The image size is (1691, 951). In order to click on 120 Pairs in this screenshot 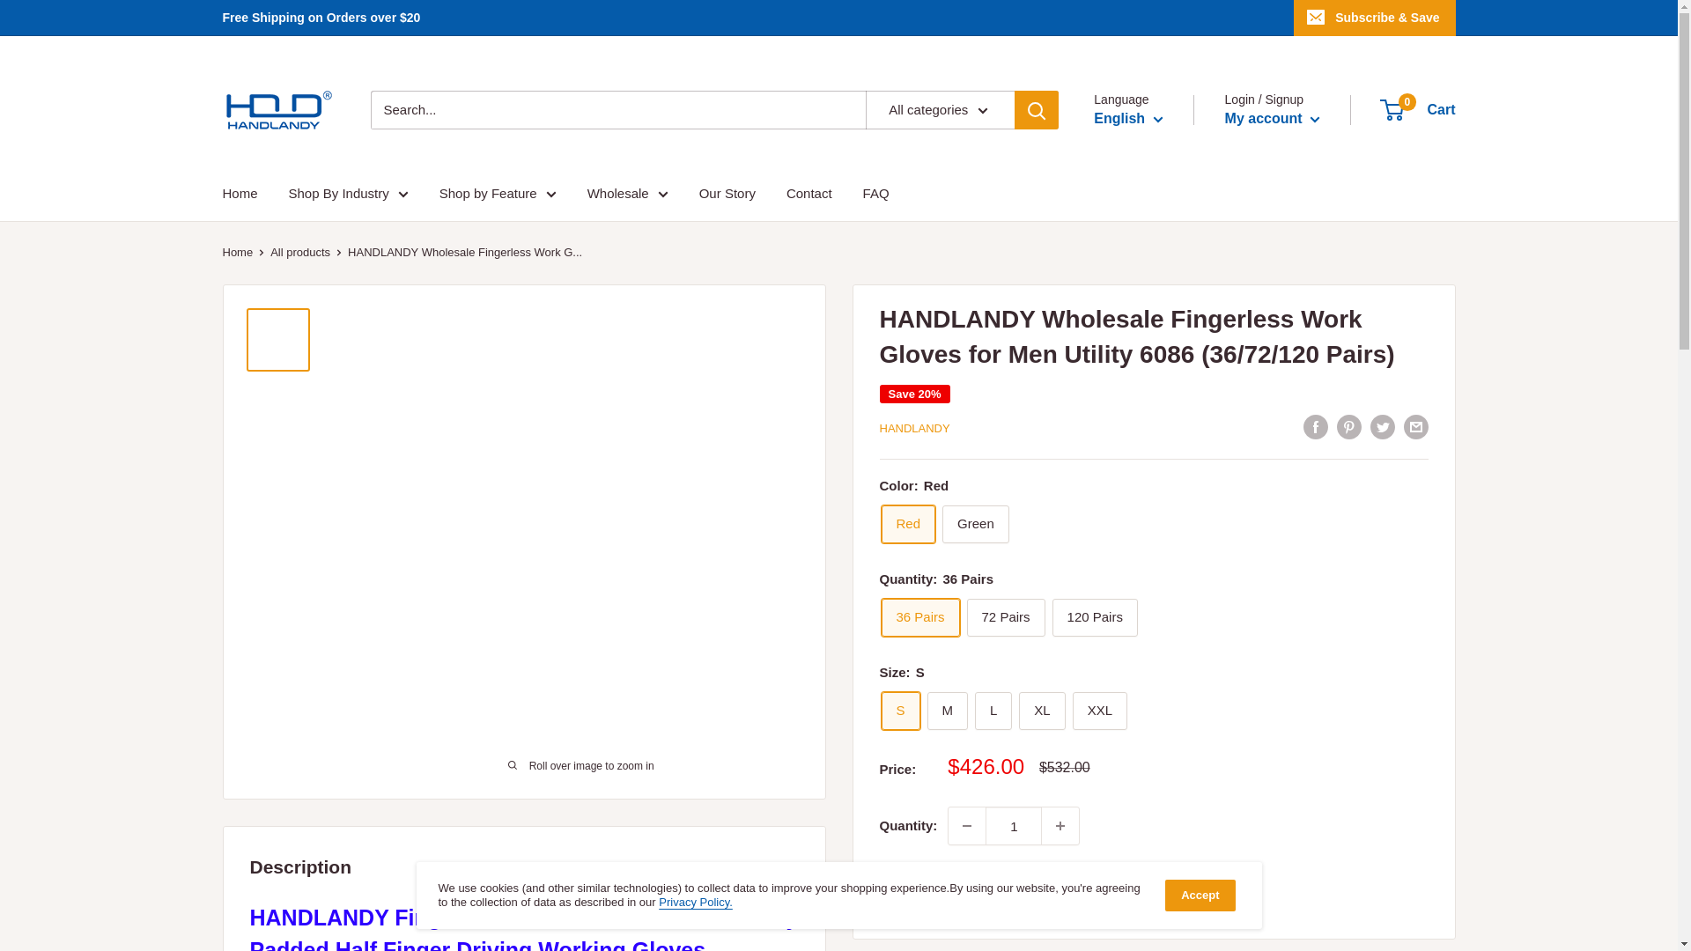, I will do `click(1095, 617)`.